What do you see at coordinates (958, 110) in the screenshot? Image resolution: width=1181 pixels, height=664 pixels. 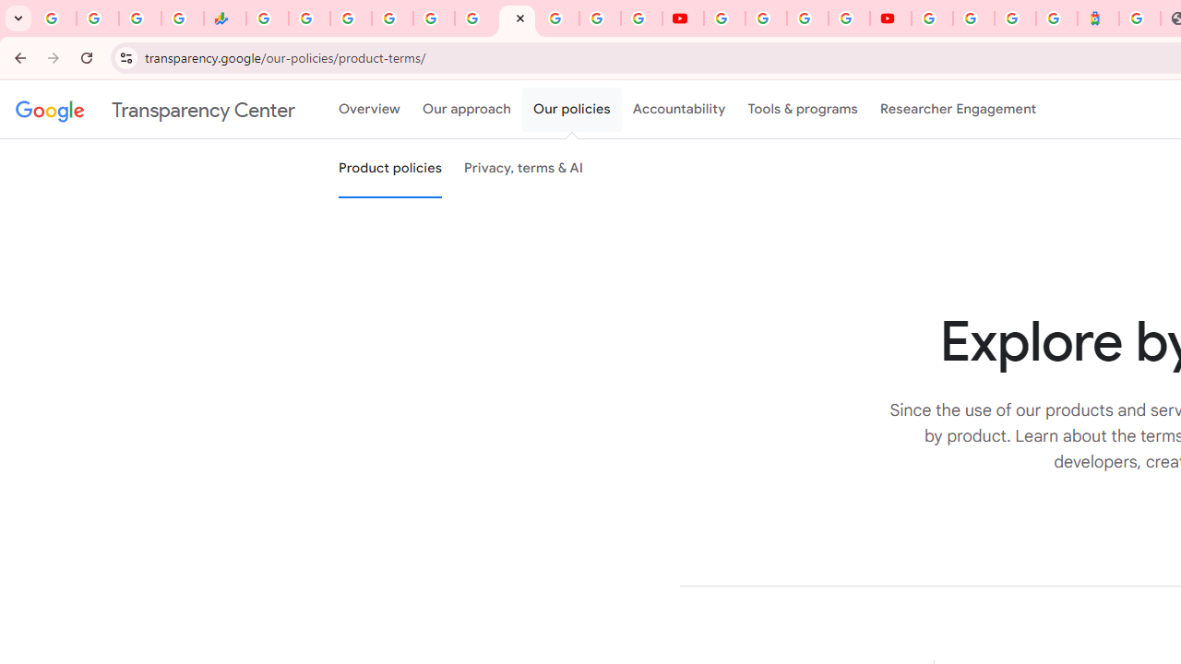 I see `Researcher Engagement` at bounding box center [958, 110].